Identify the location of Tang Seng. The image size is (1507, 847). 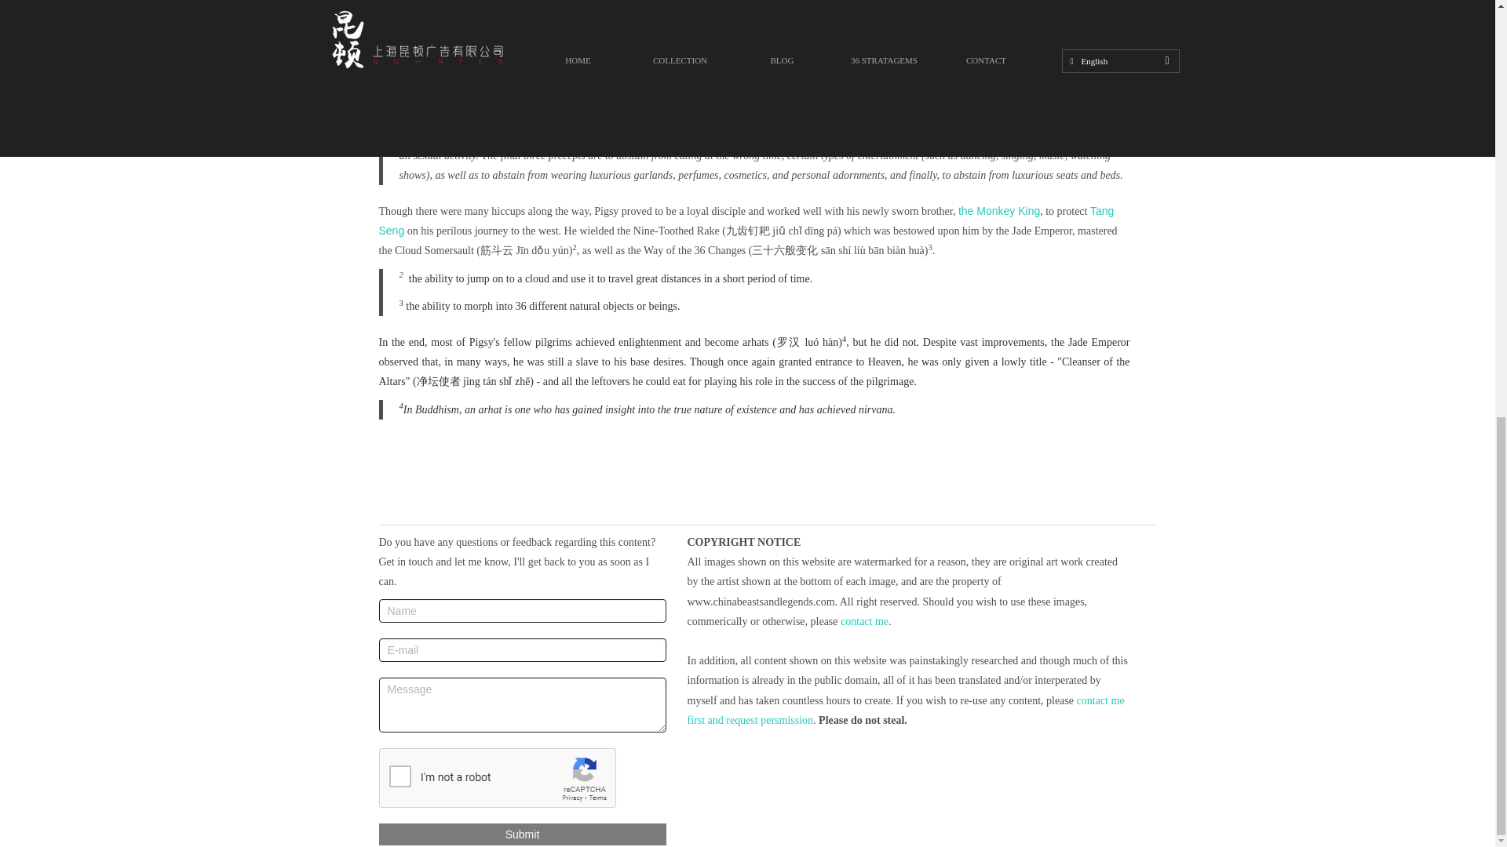
(746, 221).